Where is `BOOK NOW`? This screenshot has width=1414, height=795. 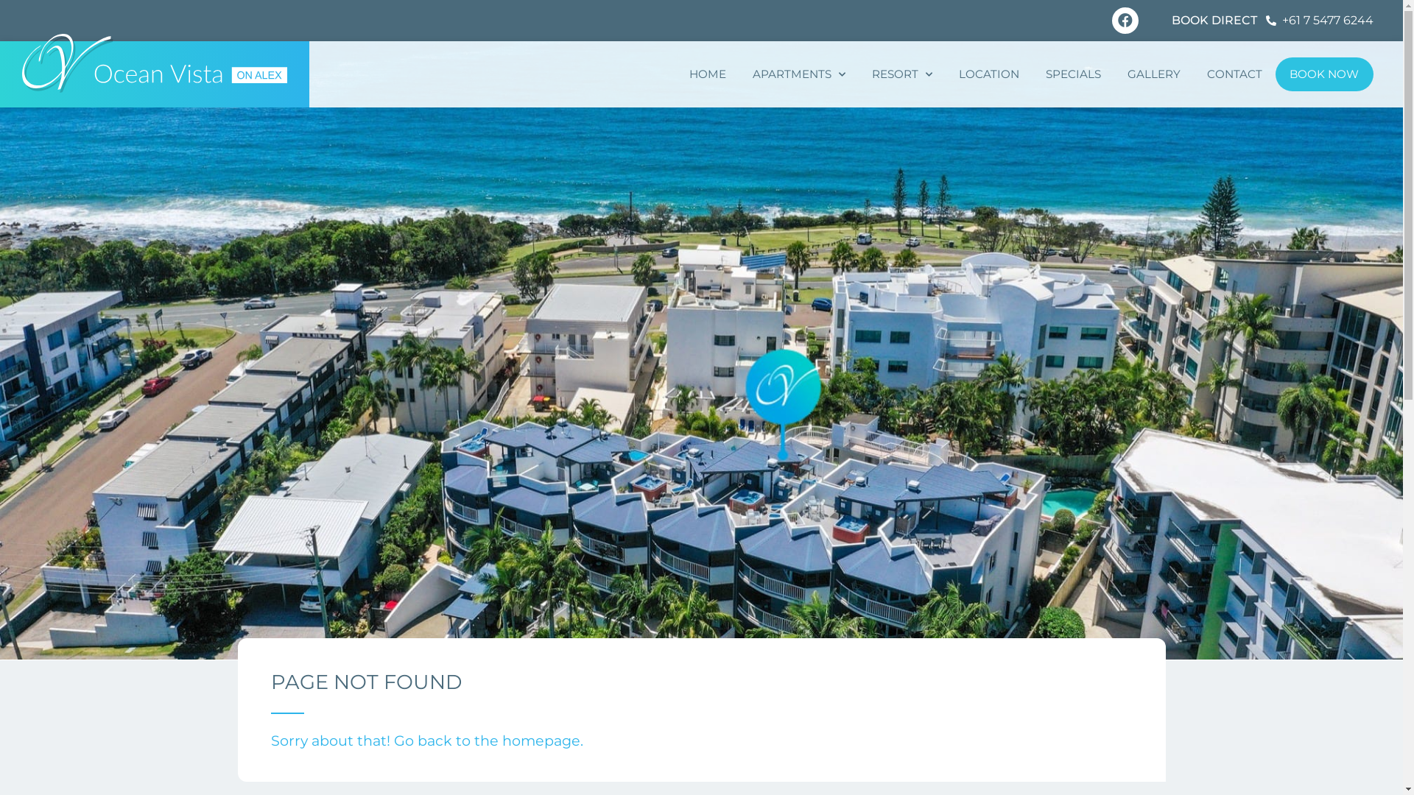 BOOK NOW is located at coordinates (1325, 74).